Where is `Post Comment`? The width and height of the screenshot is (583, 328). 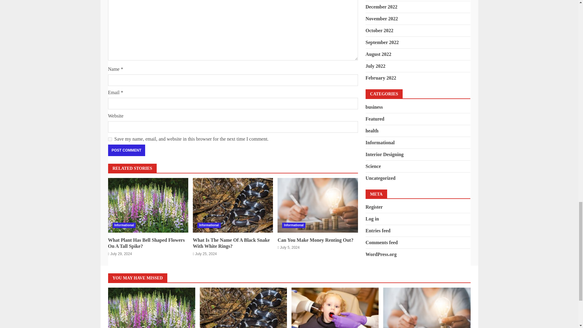
Post Comment is located at coordinates (126, 150).